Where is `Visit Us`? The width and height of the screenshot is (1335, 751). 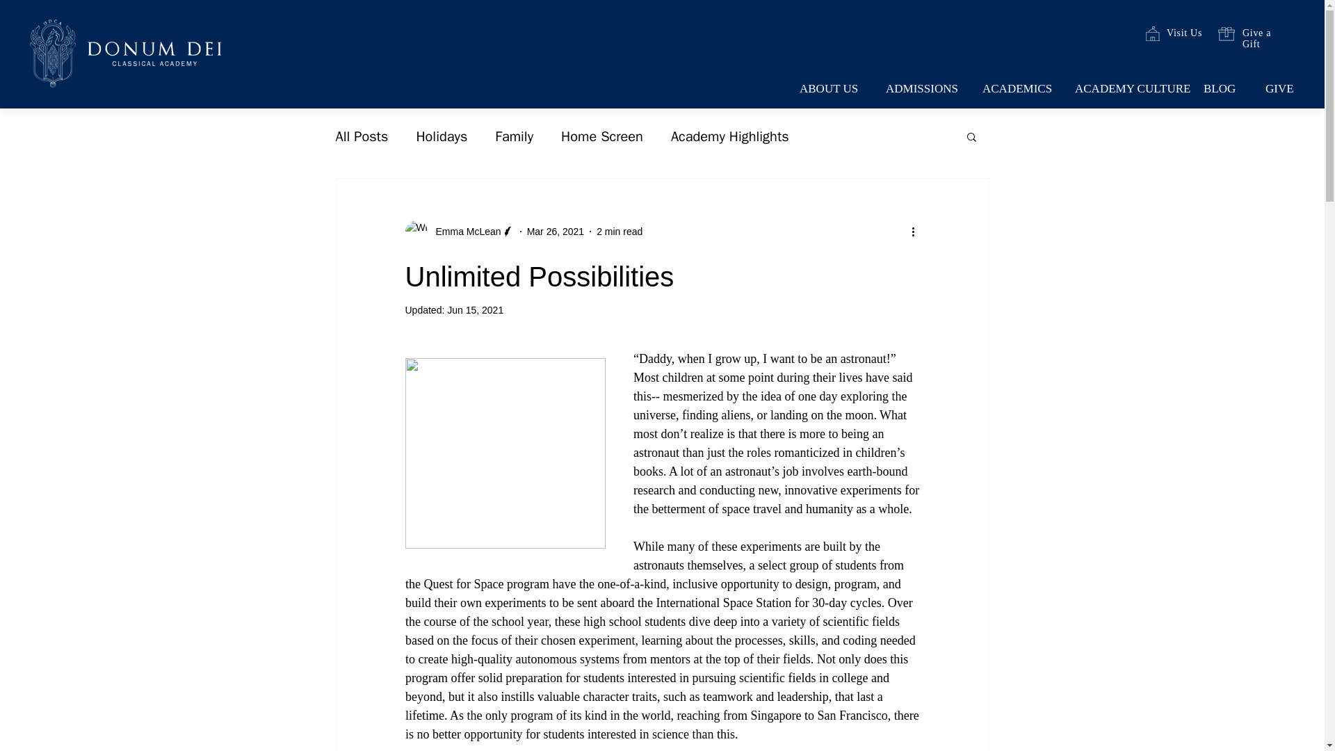 Visit Us is located at coordinates (1185, 33).